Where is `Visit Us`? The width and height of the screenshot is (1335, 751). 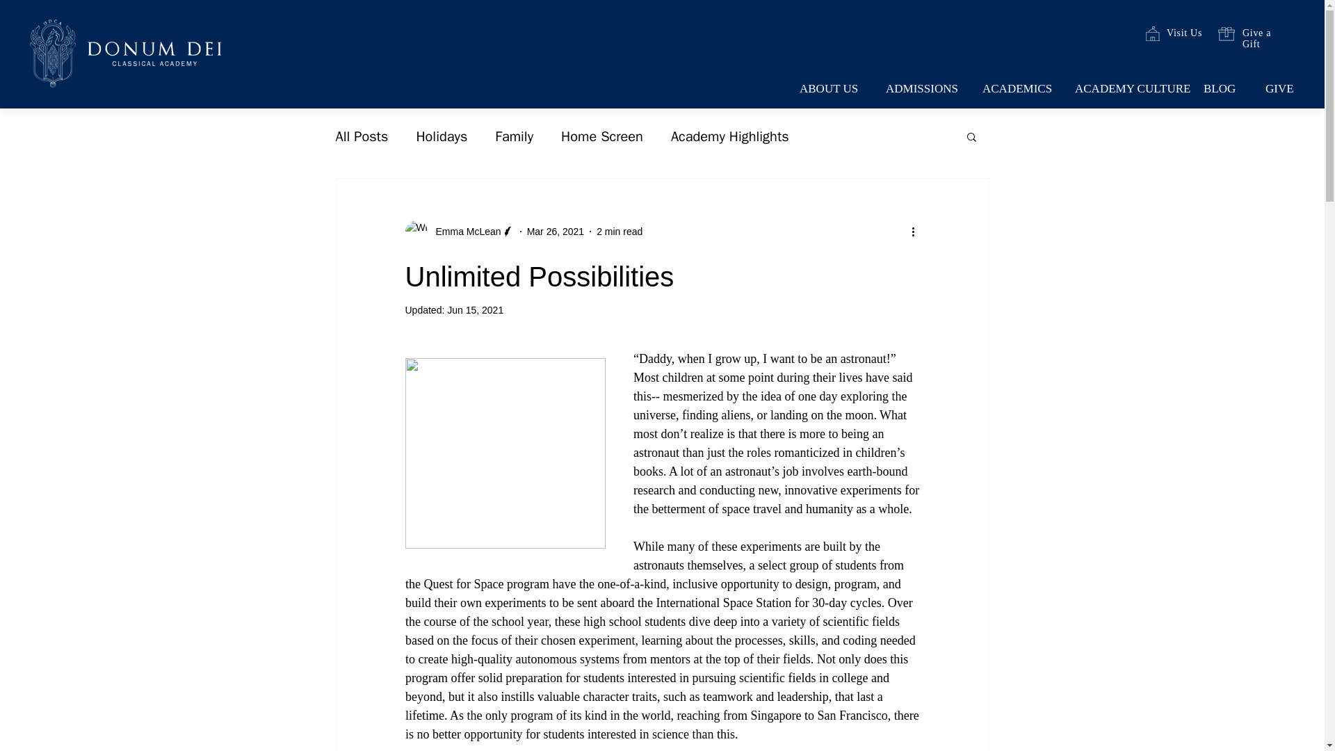 Visit Us is located at coordinates (1185, 33).